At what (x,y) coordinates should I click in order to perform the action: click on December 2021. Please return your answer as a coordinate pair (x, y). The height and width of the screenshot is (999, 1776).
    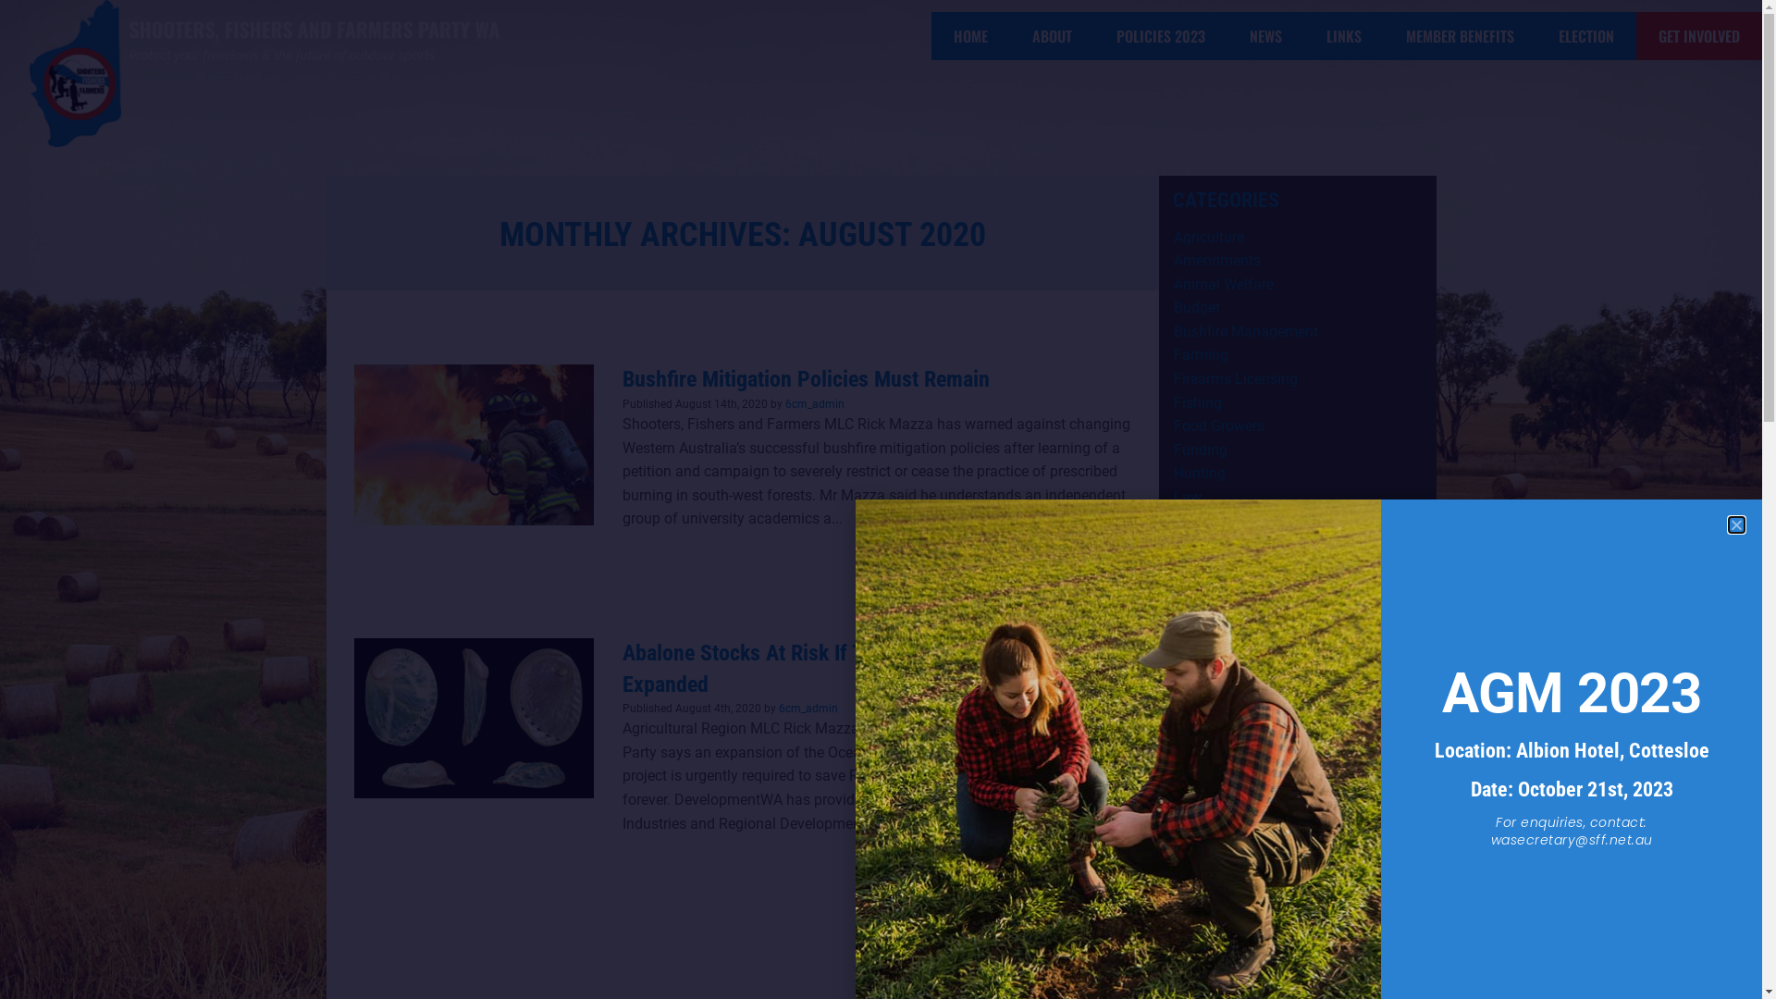
    Looking at the image, I should click on (1225, 879).